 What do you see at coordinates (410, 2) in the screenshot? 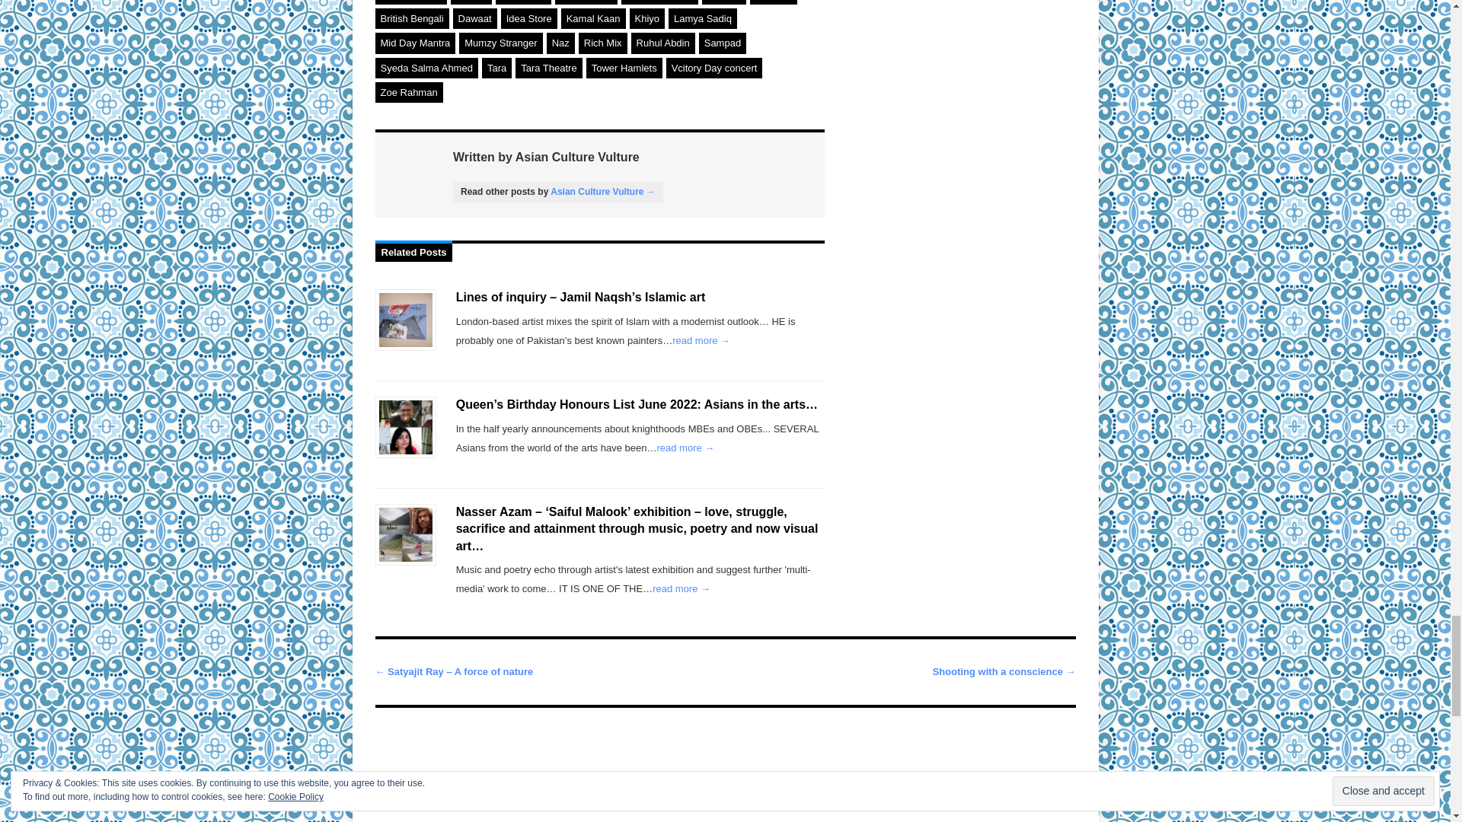
I see `Abdul Shayak` at bounding box center [410, 2].